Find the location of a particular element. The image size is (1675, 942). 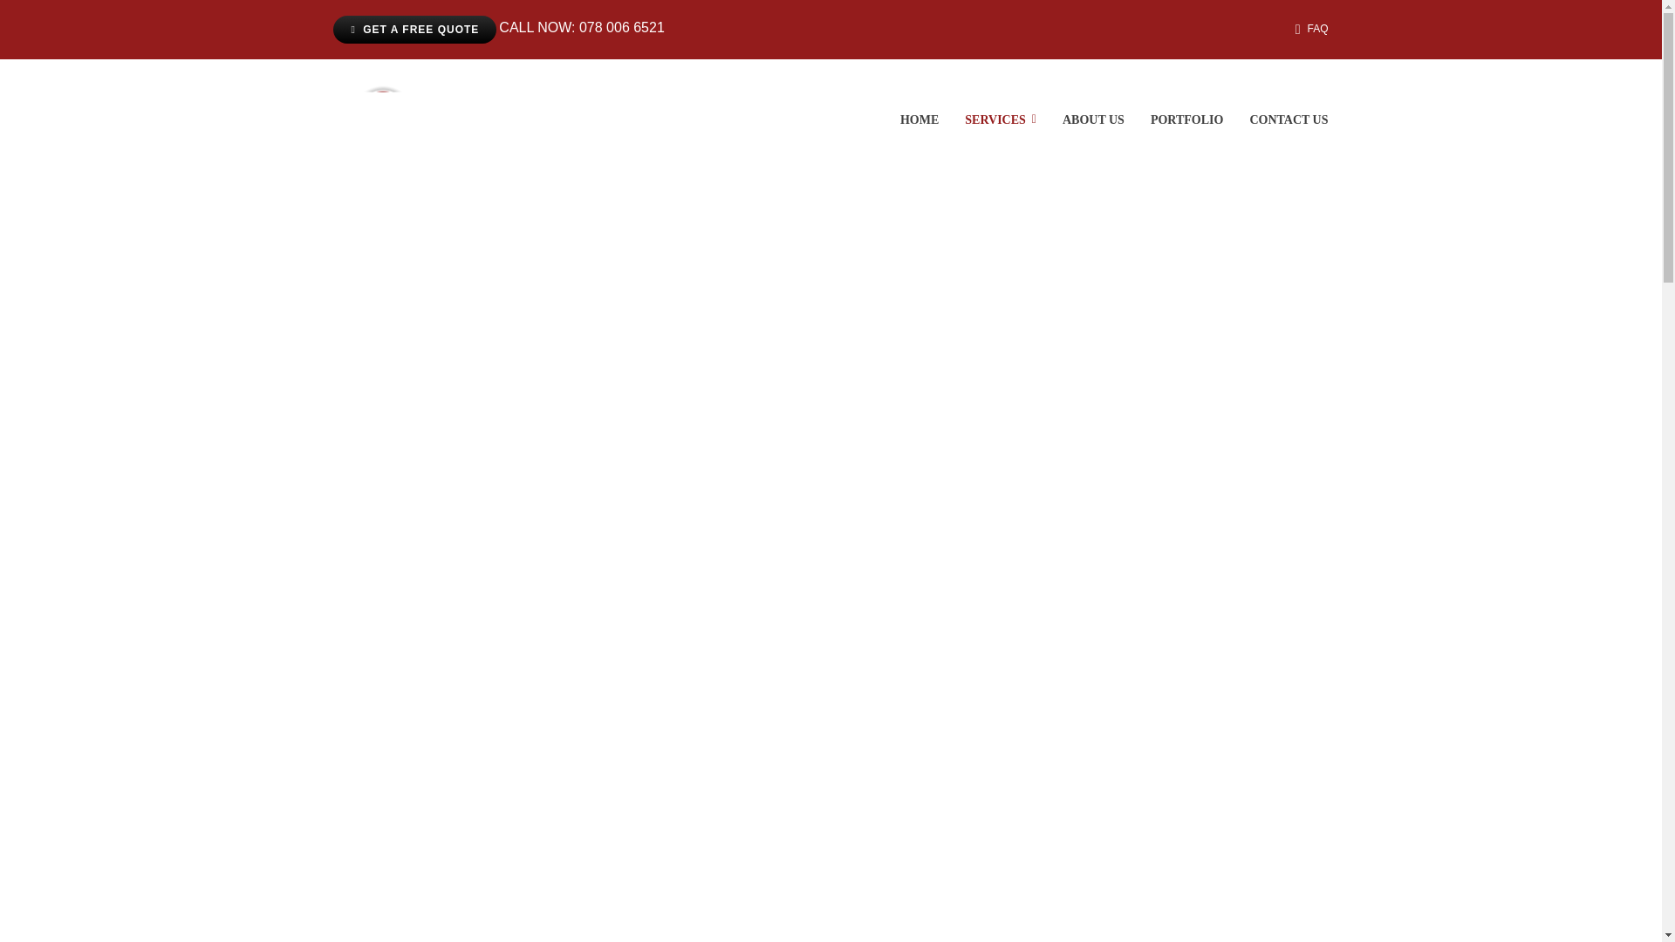

ABOUT US is located at coordinates (1092, 119).